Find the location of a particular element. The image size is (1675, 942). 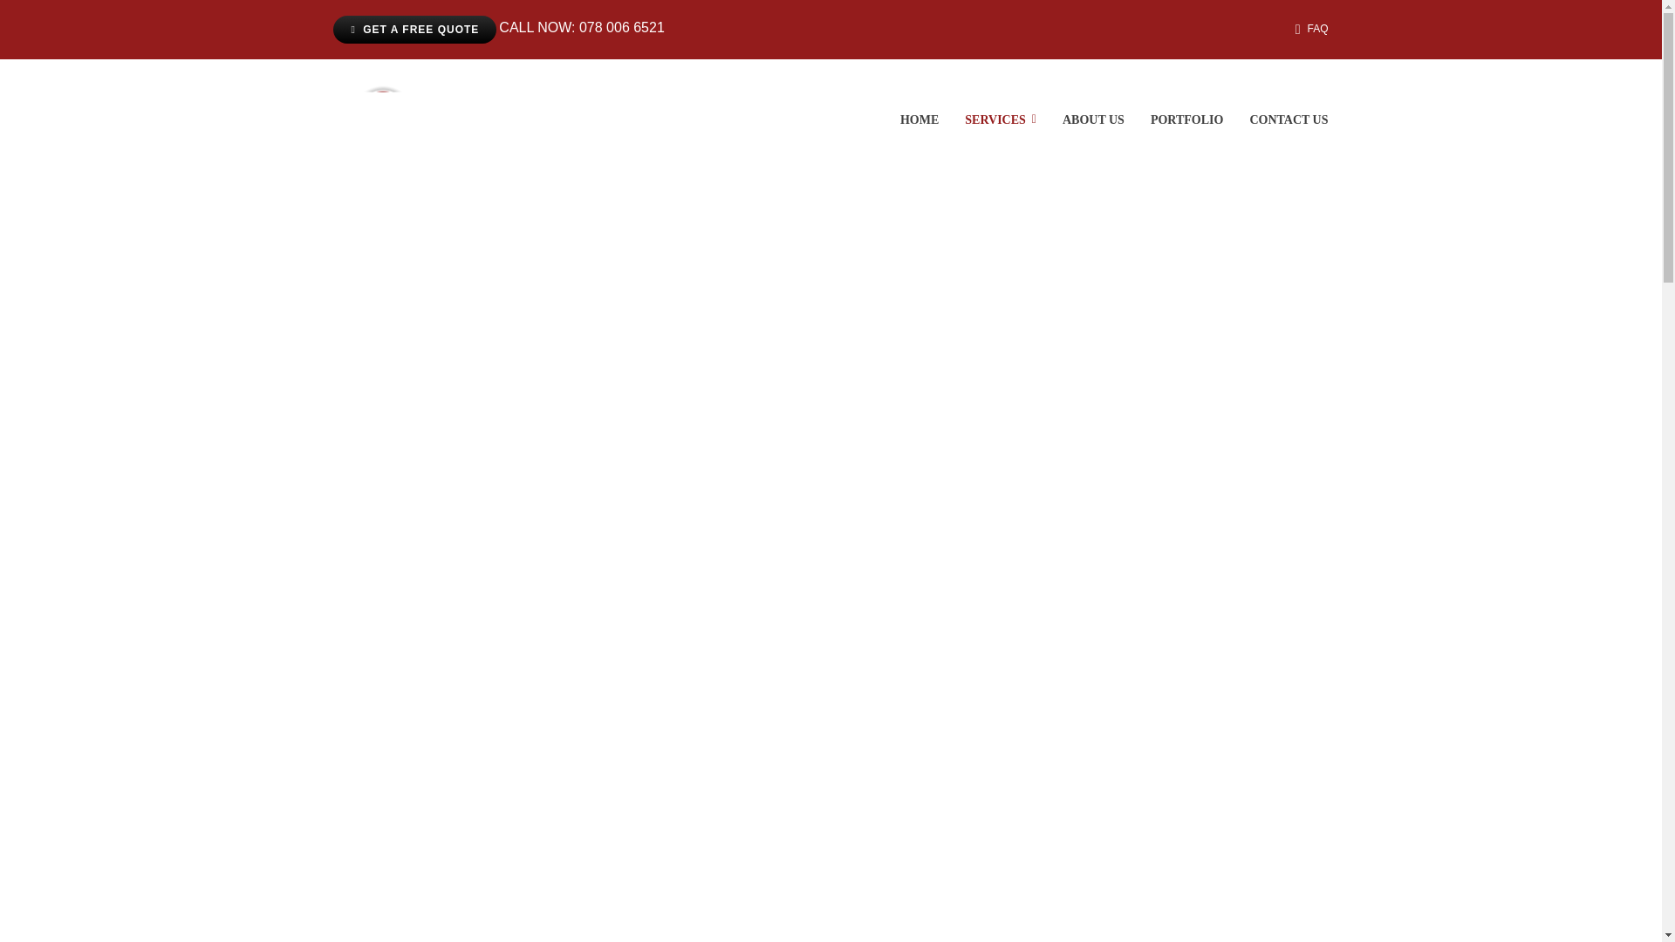

ABOUT US is located at coordinates (1092, 119).